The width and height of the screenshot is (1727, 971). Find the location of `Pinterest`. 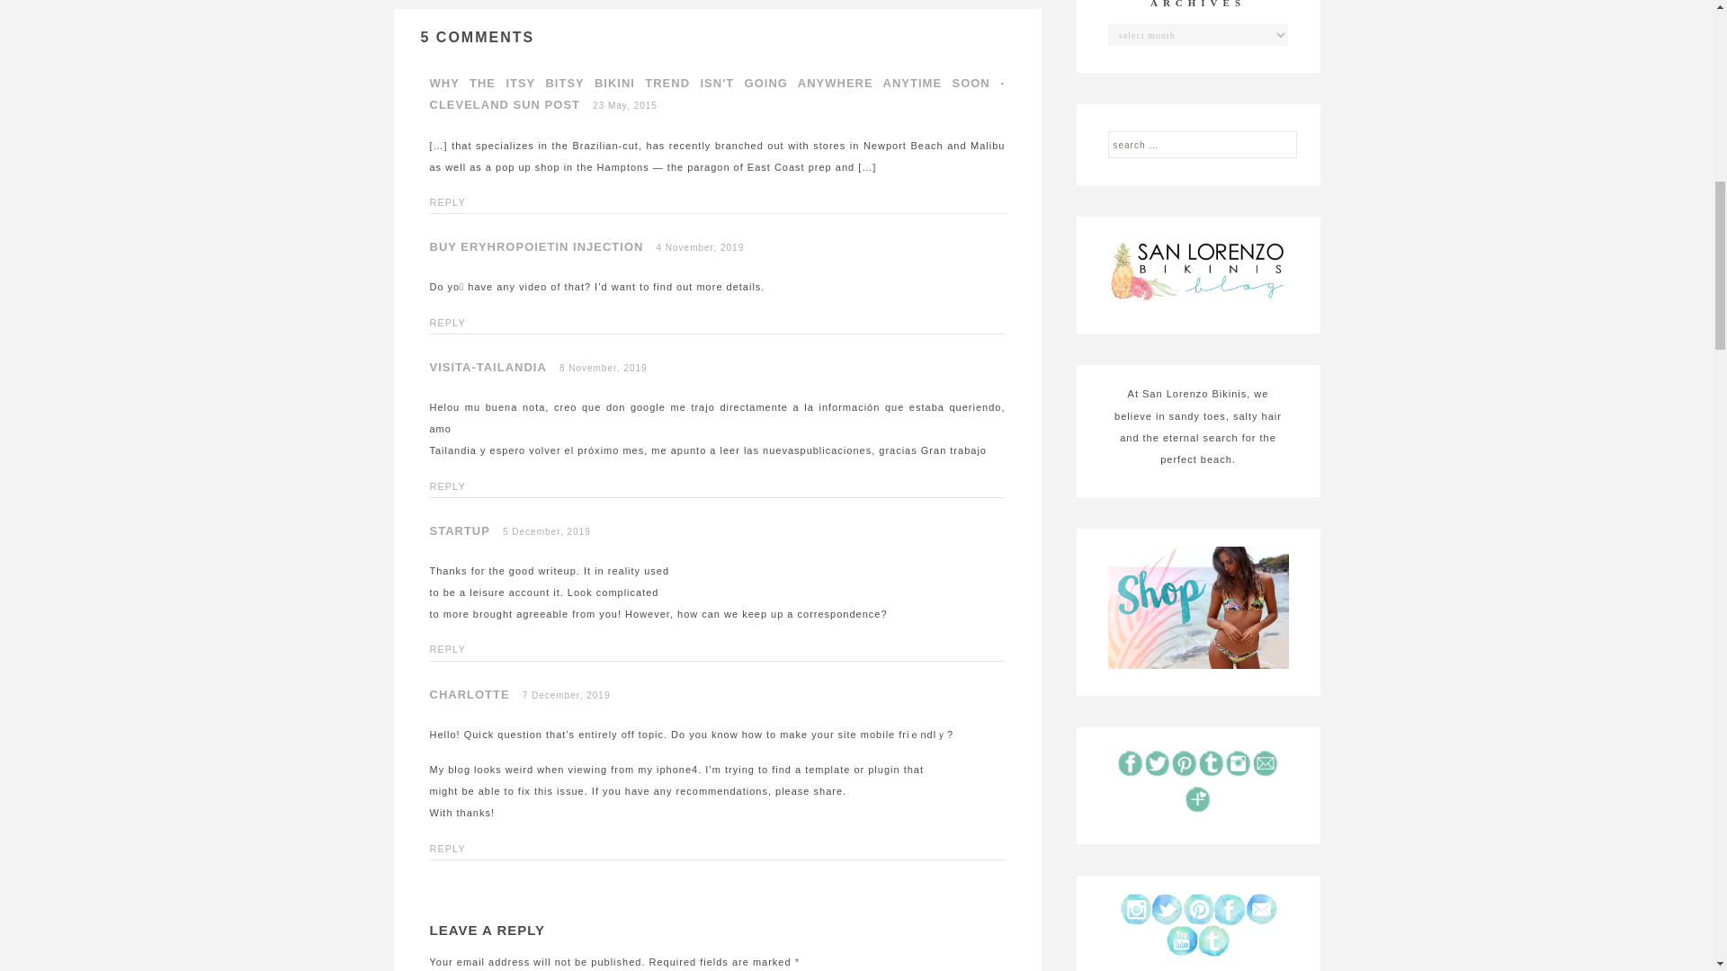

Pinterest is located at coordinates (1197, 909).